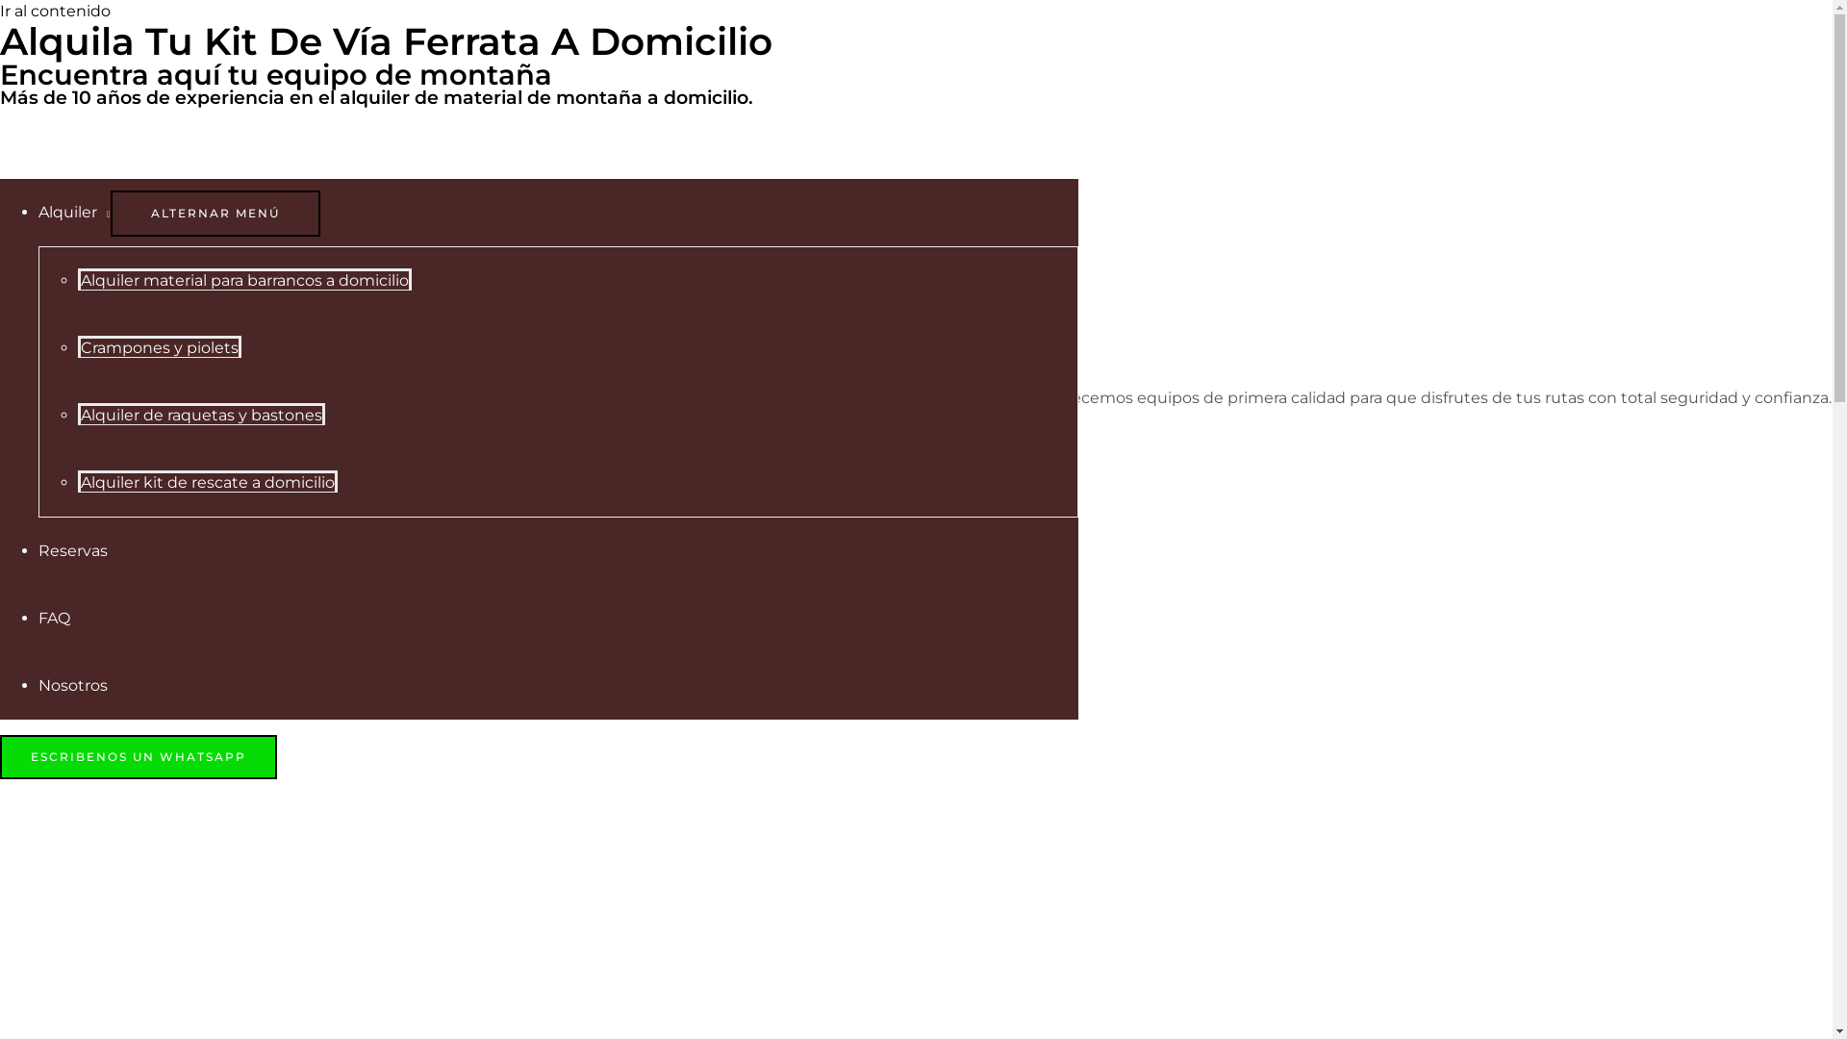 This screenshot has height=1039, width=1847. I want to click on Ir al contenido, so click(56, 12).